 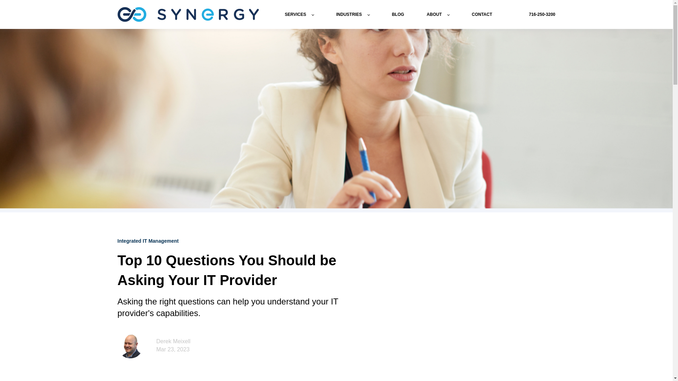 I want to click on INDUSTRIES, so click(x=353, y=14).